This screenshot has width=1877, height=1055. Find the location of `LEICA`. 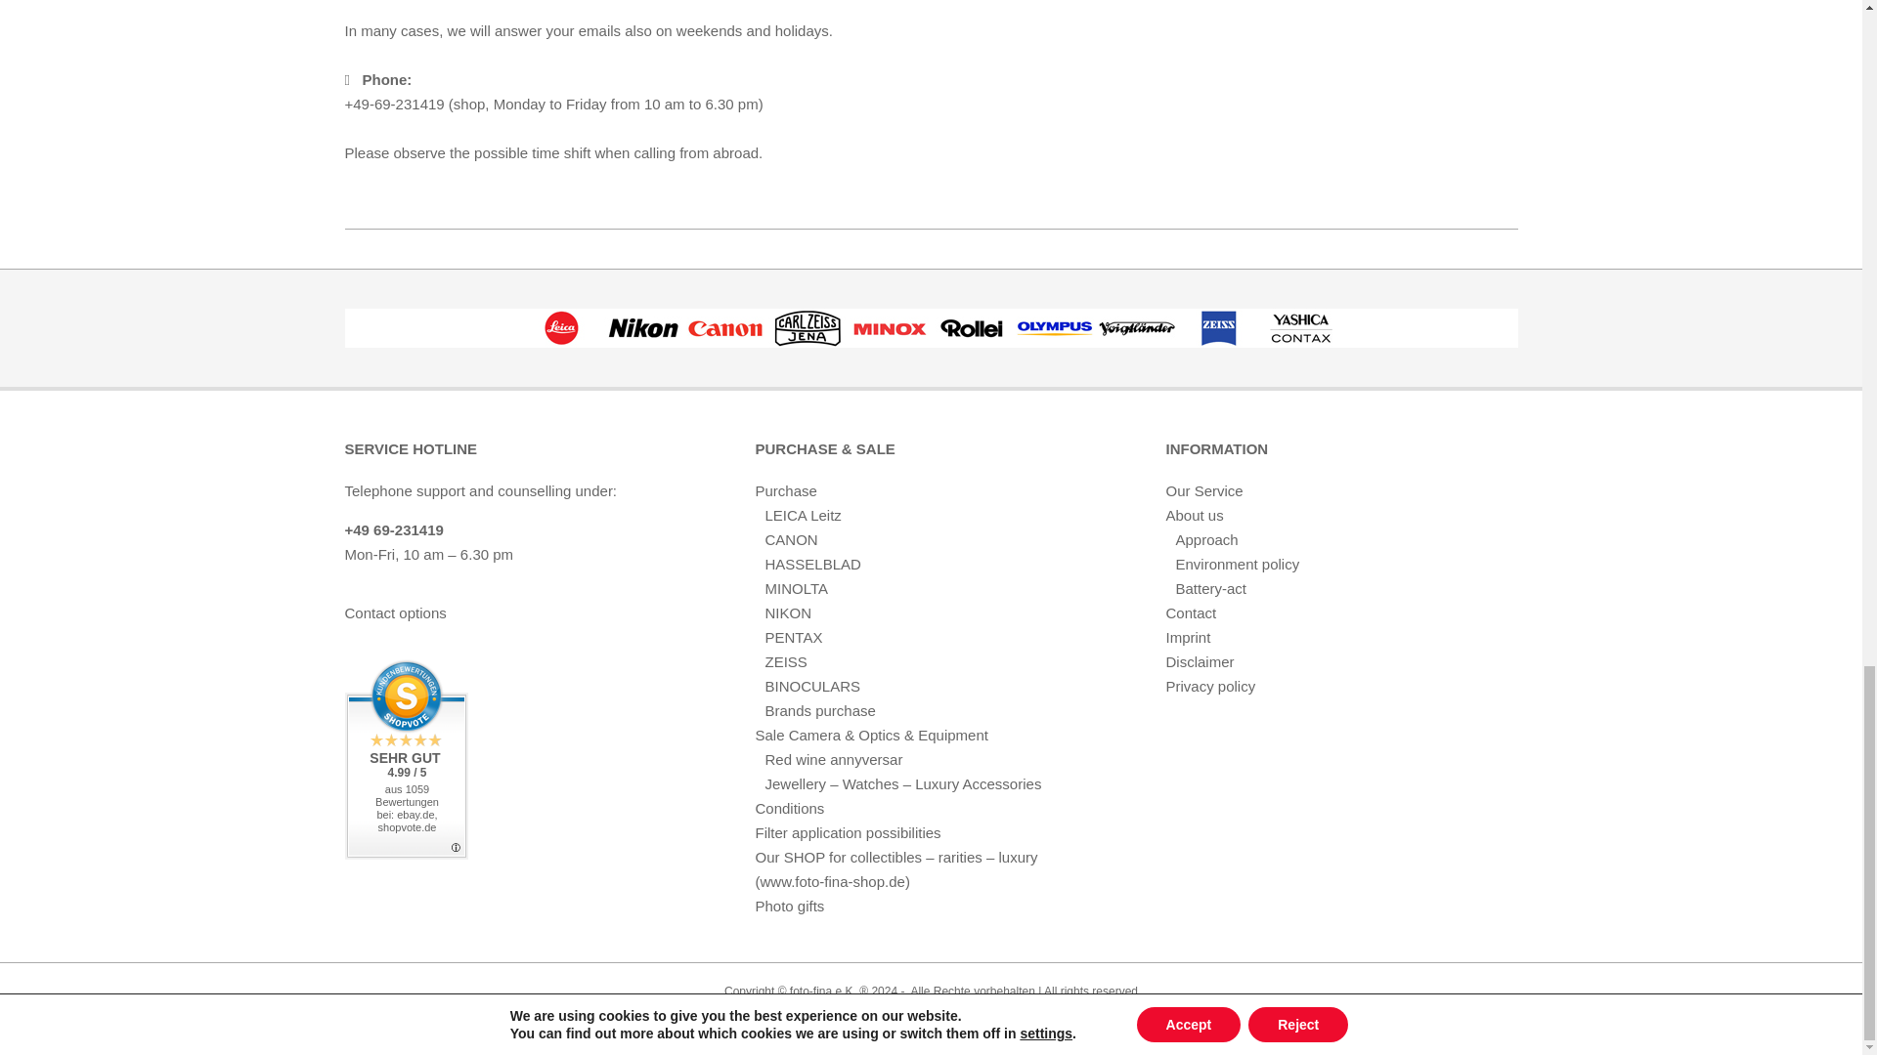

LEICA is located at coordinates (561, 328).